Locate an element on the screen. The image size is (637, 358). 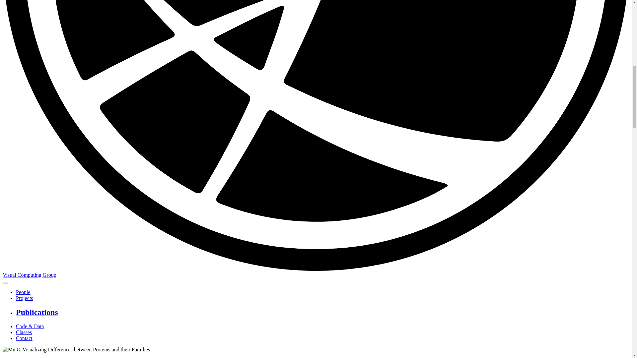
Classes is located at coordinates (24, 332).